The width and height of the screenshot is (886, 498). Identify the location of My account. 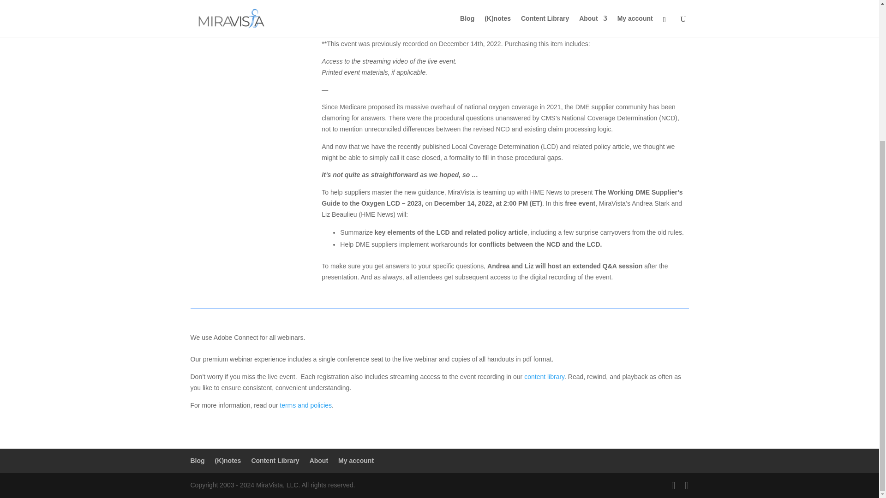
(356, 460).